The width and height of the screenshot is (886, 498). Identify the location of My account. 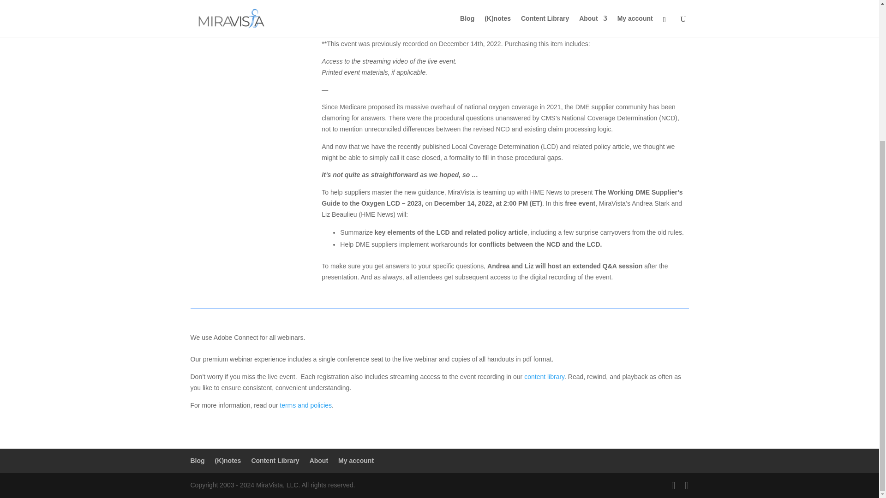
(356, 460).